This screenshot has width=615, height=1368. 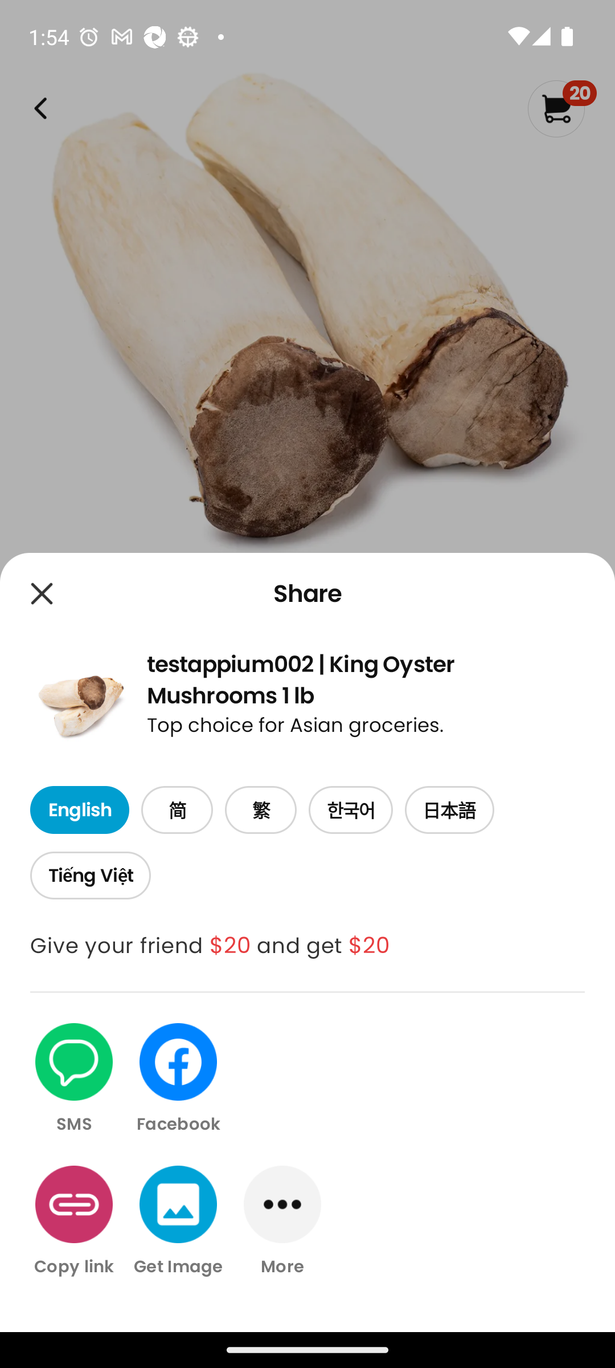 I want to click on 简, so click(x=177, y=811).